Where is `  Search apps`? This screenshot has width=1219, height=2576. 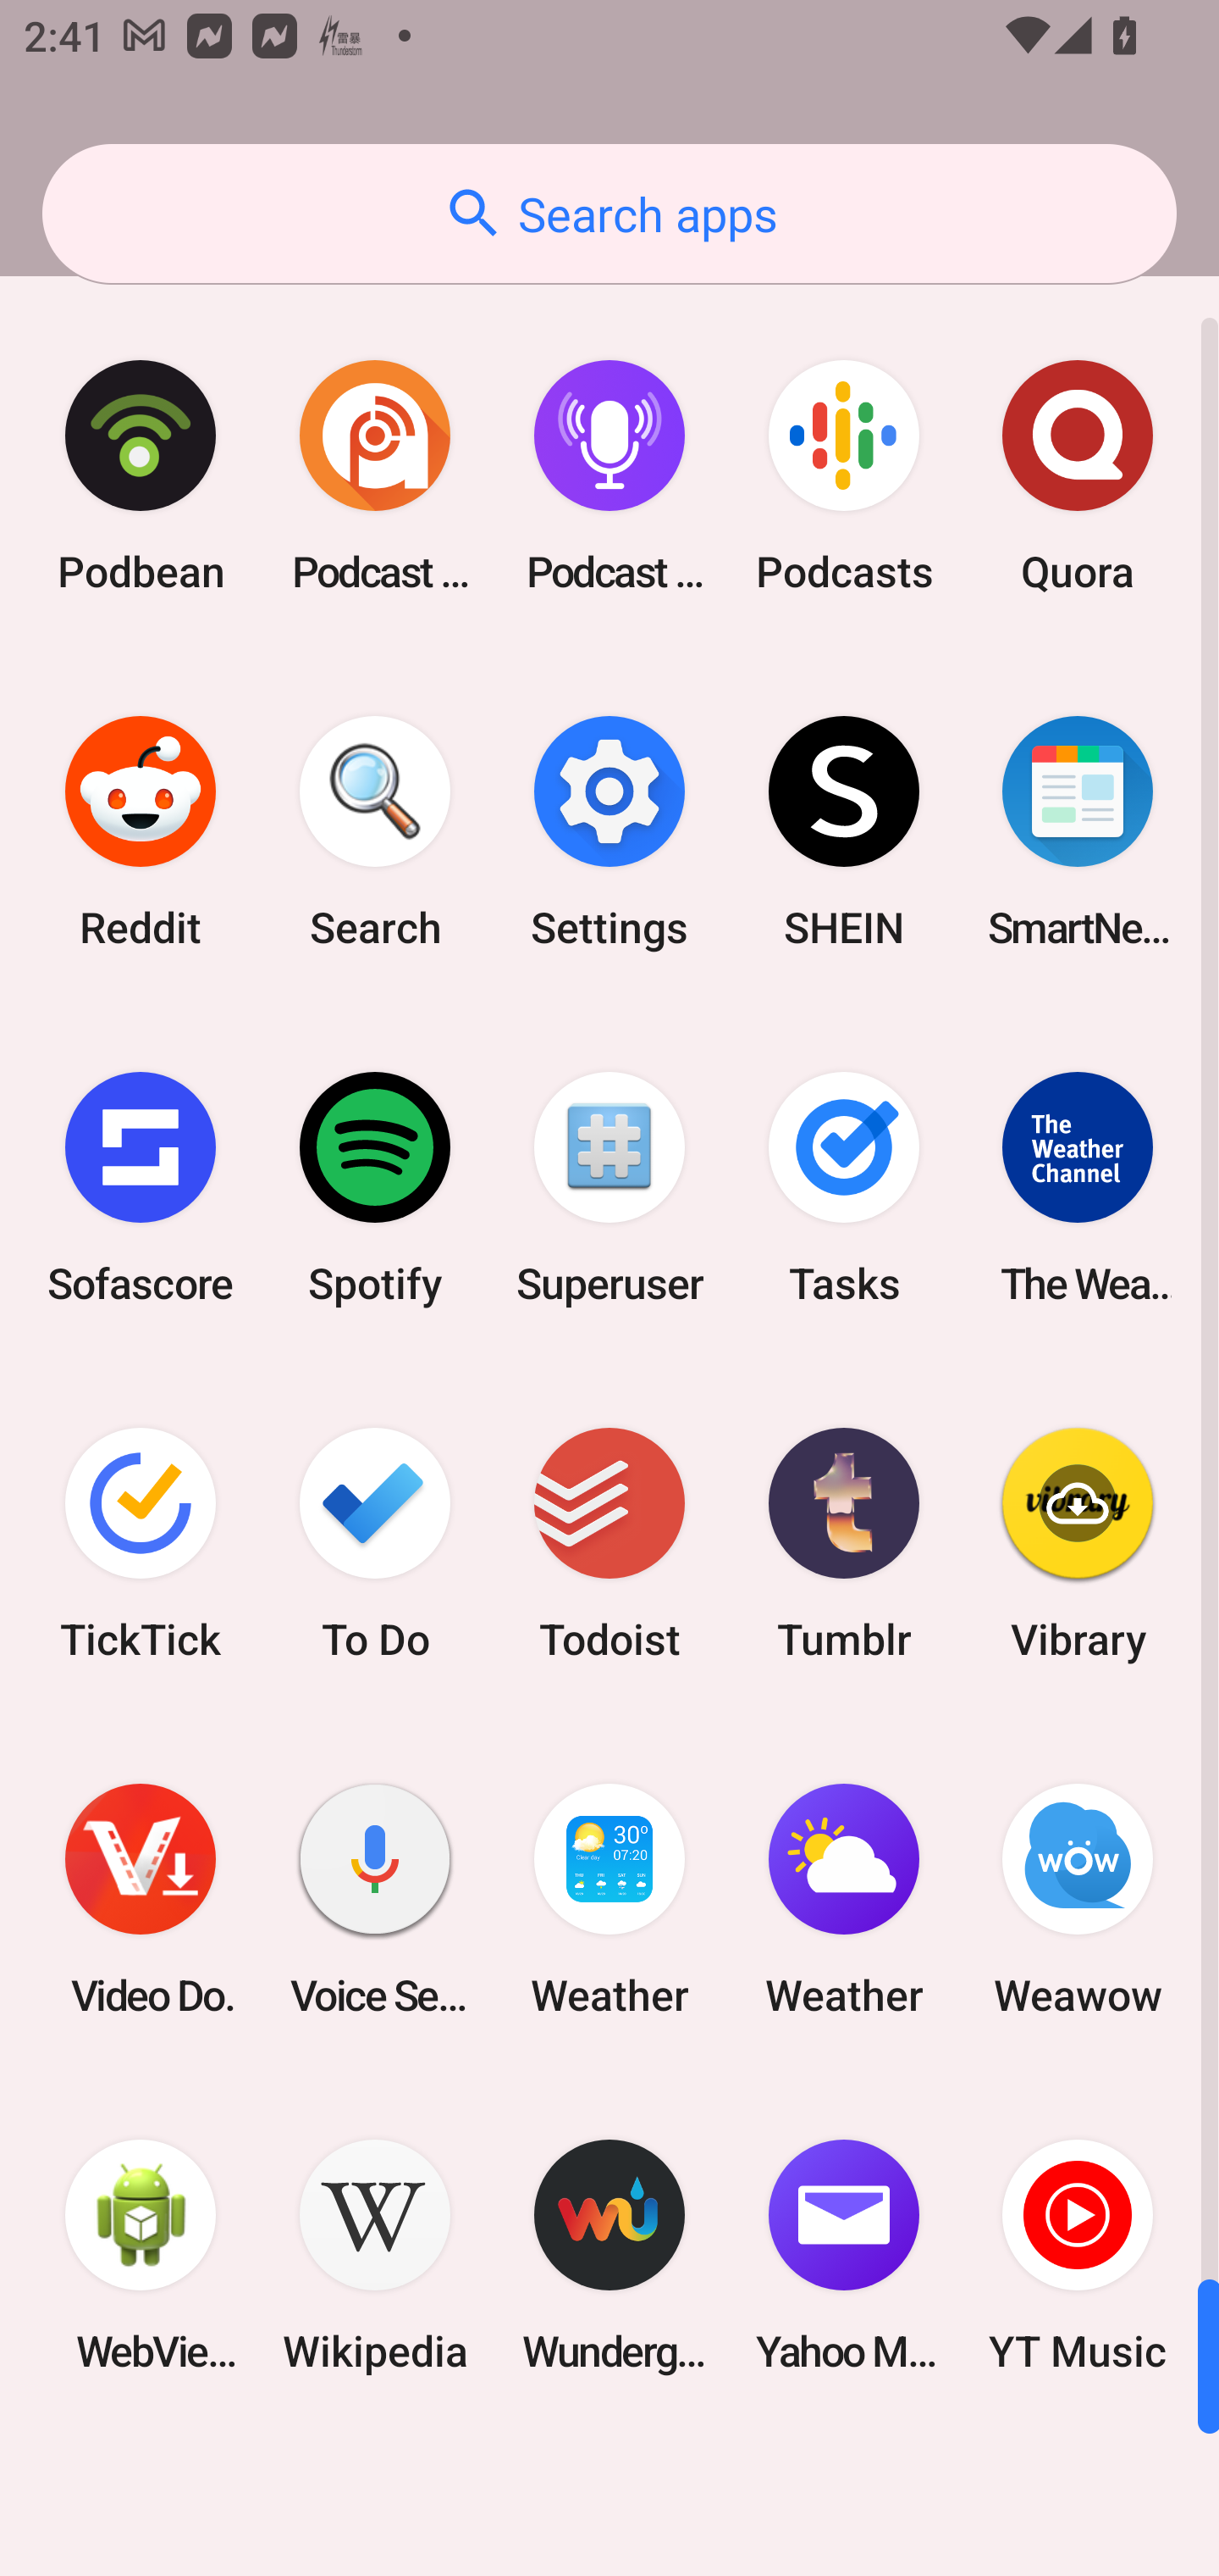   Search apps is located at coordinates (609, 214).